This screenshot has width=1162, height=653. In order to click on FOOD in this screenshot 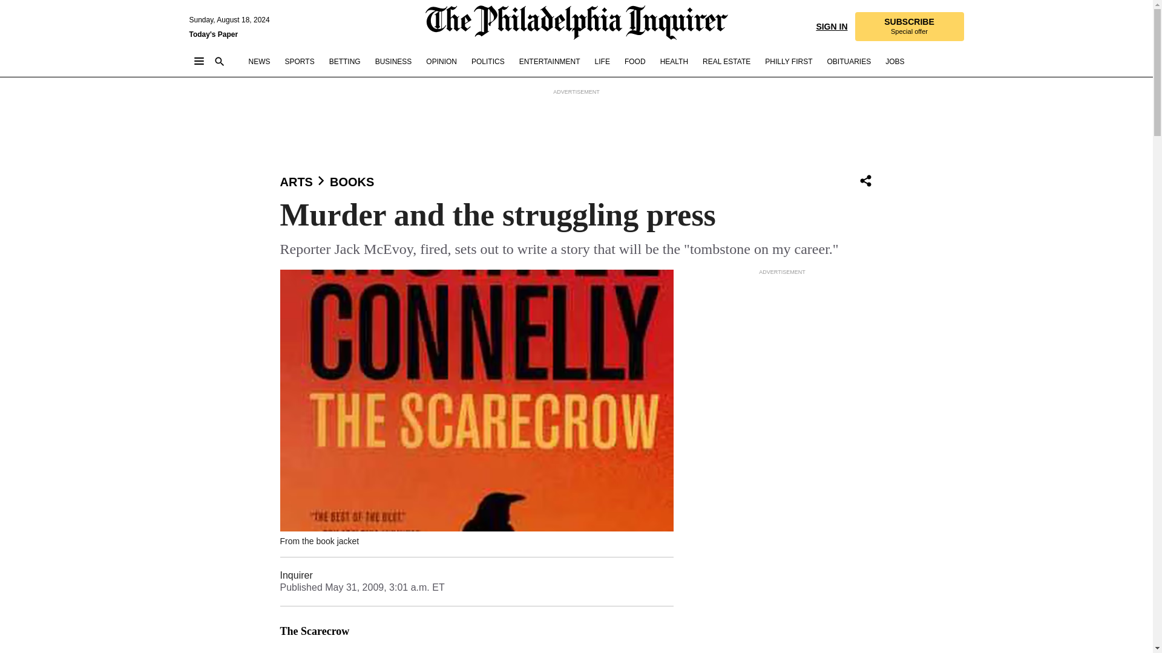, I will do `click(849, 62)`.